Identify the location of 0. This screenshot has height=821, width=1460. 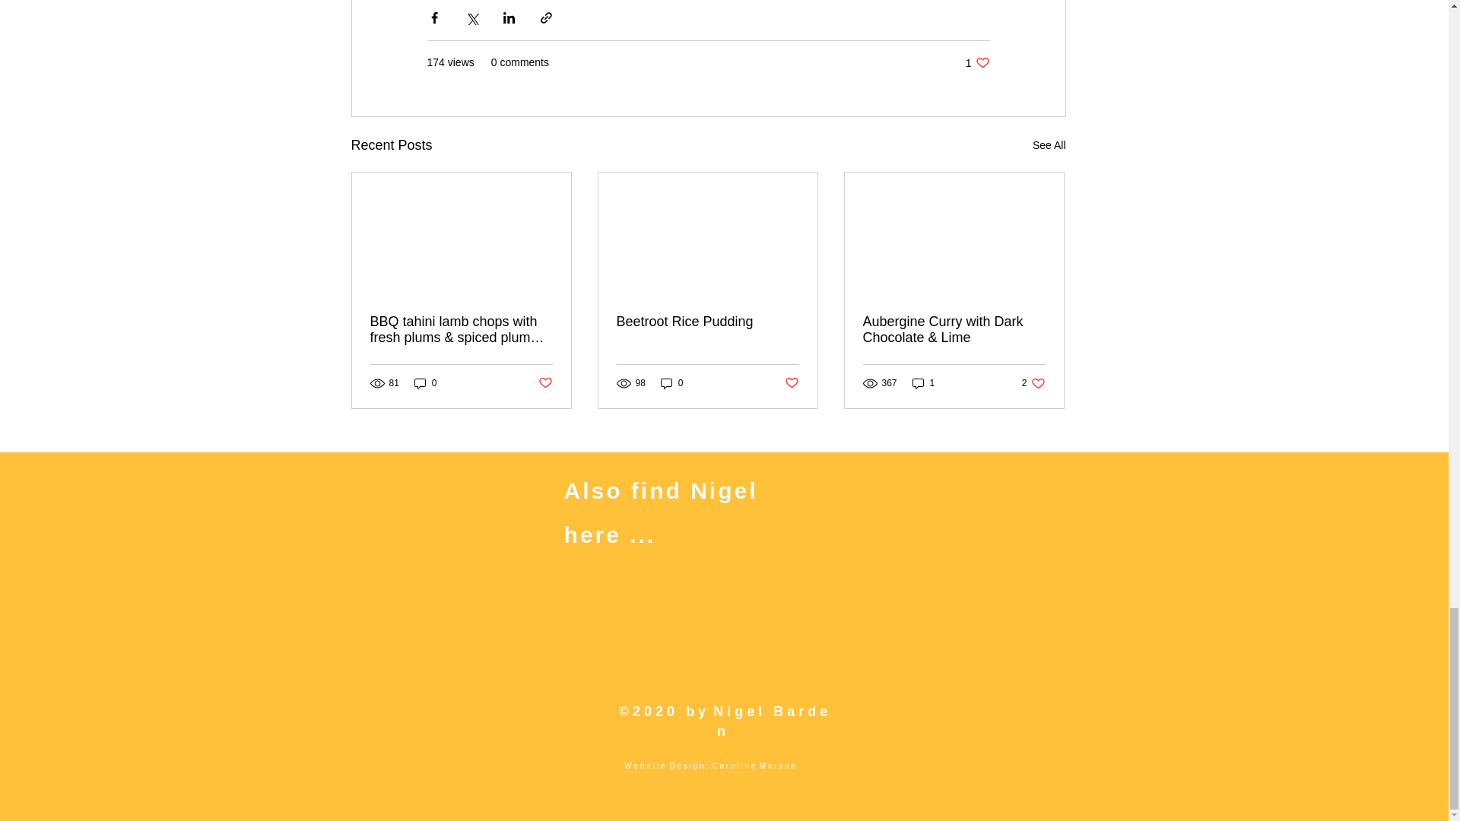
(1033, 383).